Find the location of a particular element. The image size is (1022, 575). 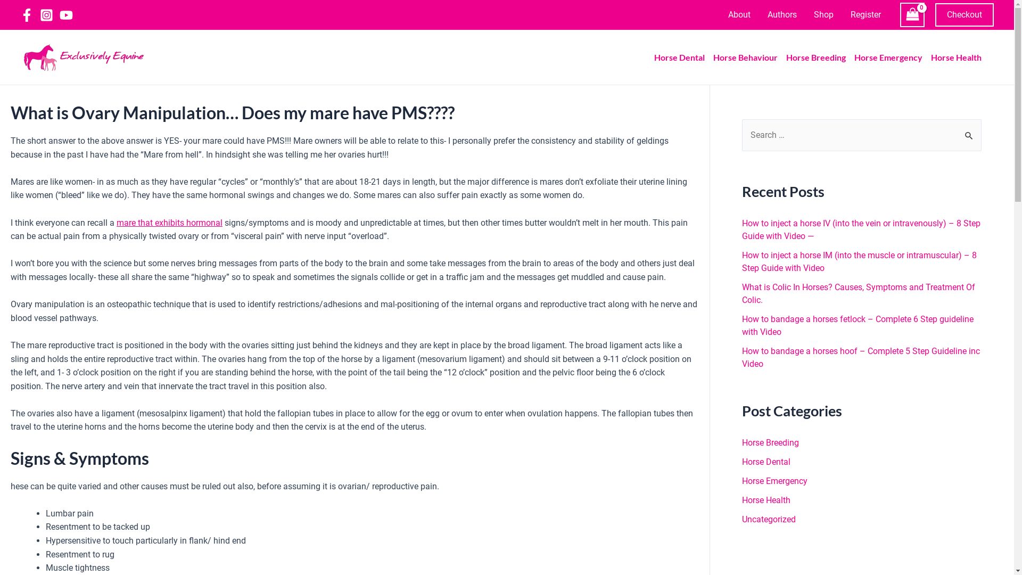

Search is located at coordinates (970, 130).